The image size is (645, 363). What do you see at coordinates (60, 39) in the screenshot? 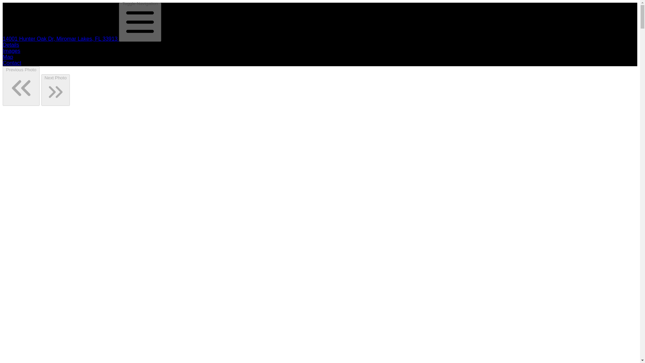
I see `Back to the Top` at bounding box center [60, 39].